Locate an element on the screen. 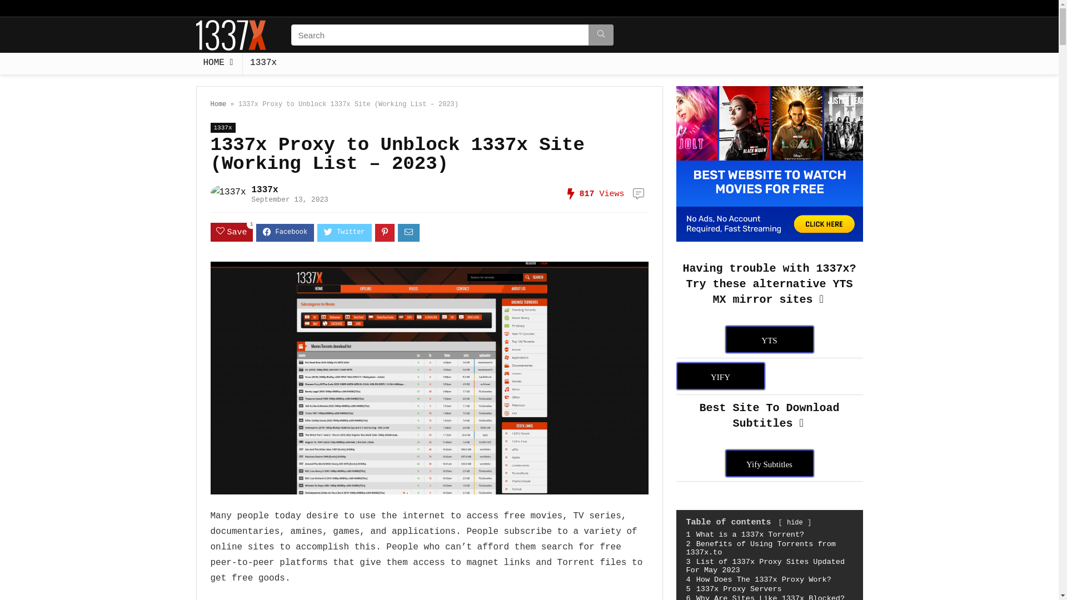 Image resolution: width=1067 pixels, height=600 pixels. 2 Benefits of Using Torrents from 1337x.to is located at coordinates (760, 548).